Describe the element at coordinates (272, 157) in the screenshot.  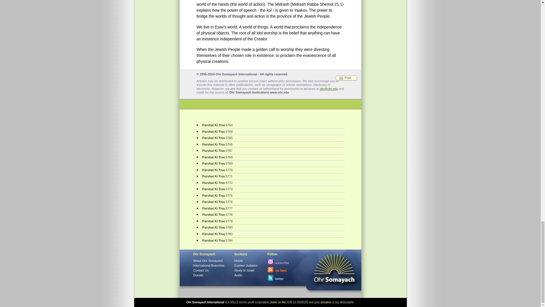
I see `Parshat Ki Tisa 5768` at that location.